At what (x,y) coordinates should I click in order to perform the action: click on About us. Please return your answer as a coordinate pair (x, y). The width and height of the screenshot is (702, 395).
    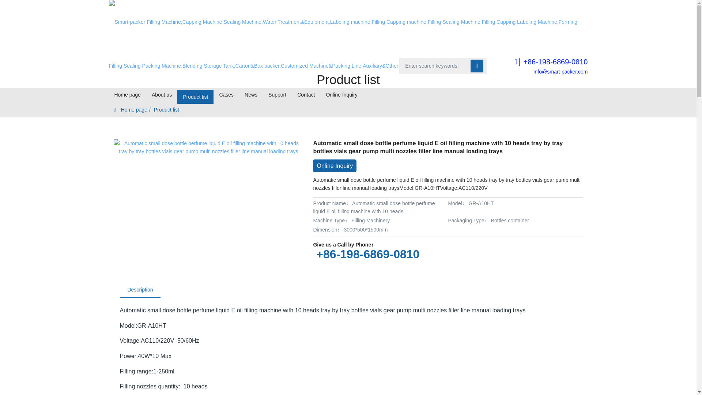
    Looking at the image, I should click on (162, 94).